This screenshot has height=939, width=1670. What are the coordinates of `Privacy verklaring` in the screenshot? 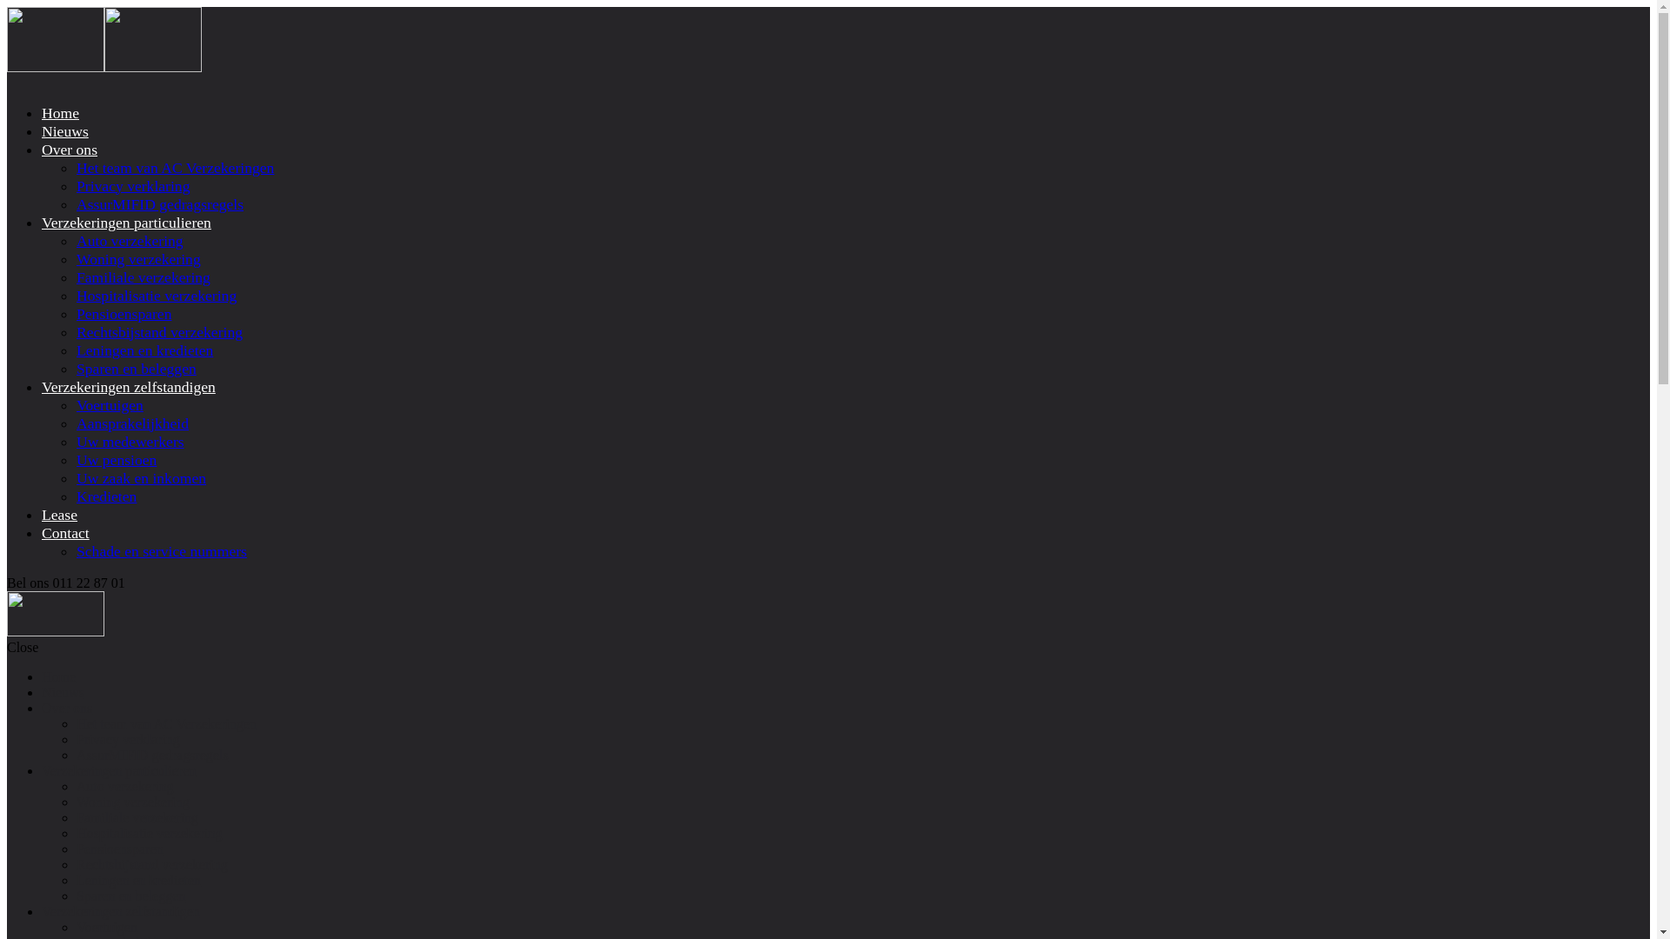 It's located at (133, 186).